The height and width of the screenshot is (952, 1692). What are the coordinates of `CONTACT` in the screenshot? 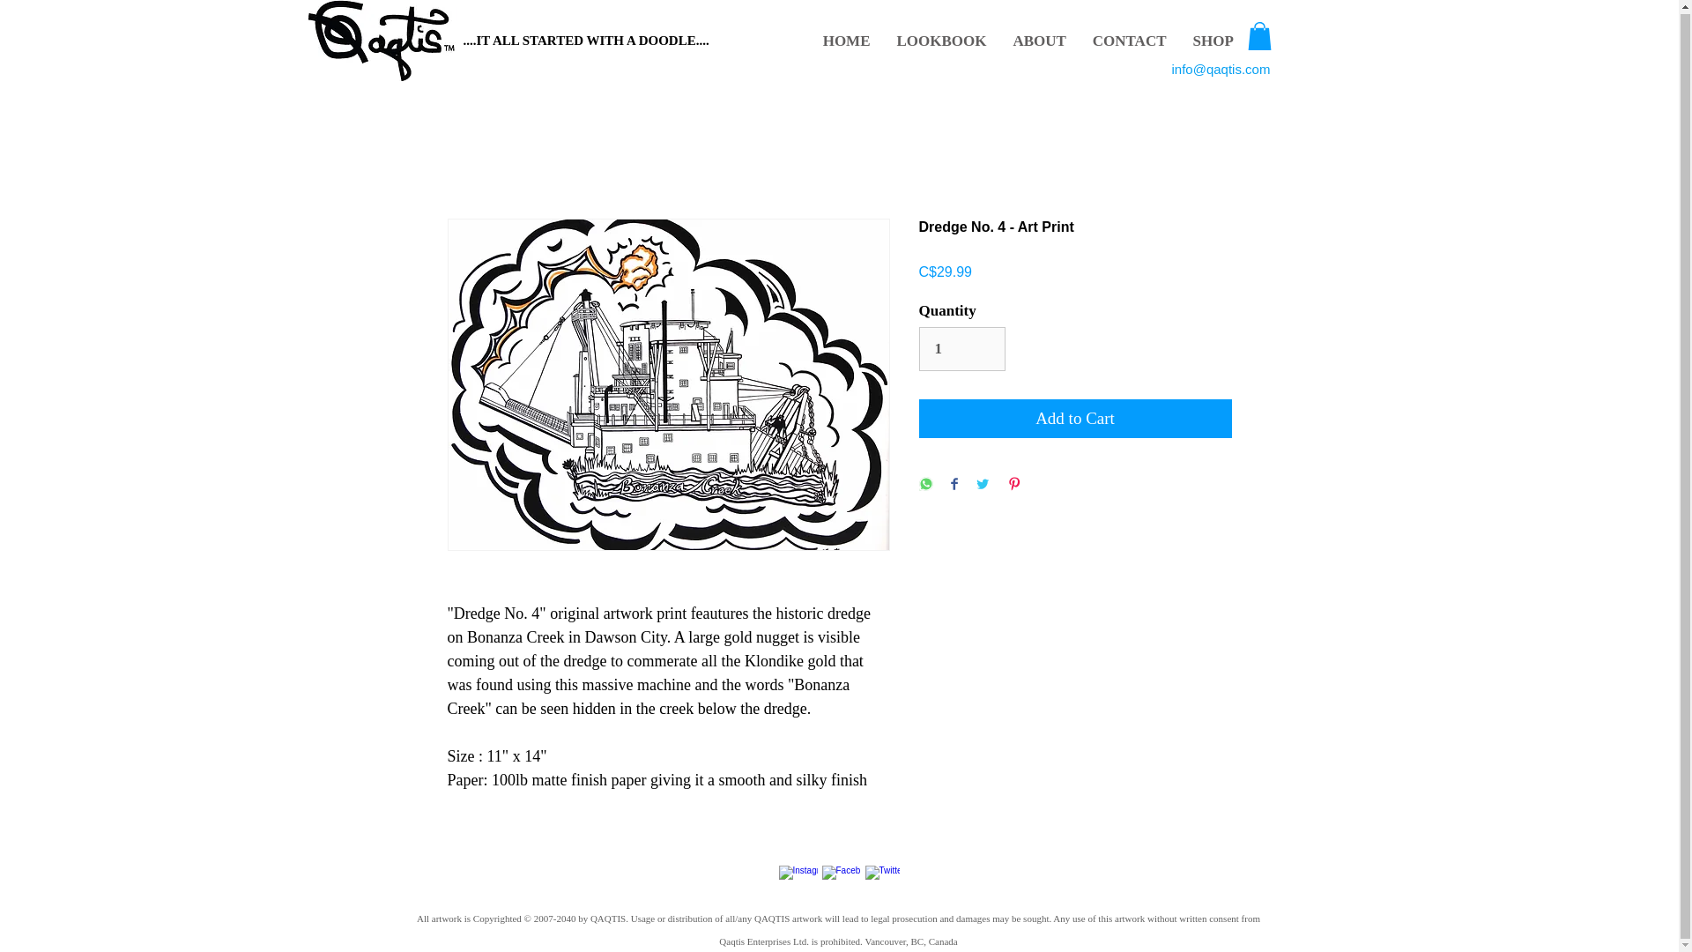 It's located at (1129, 41).